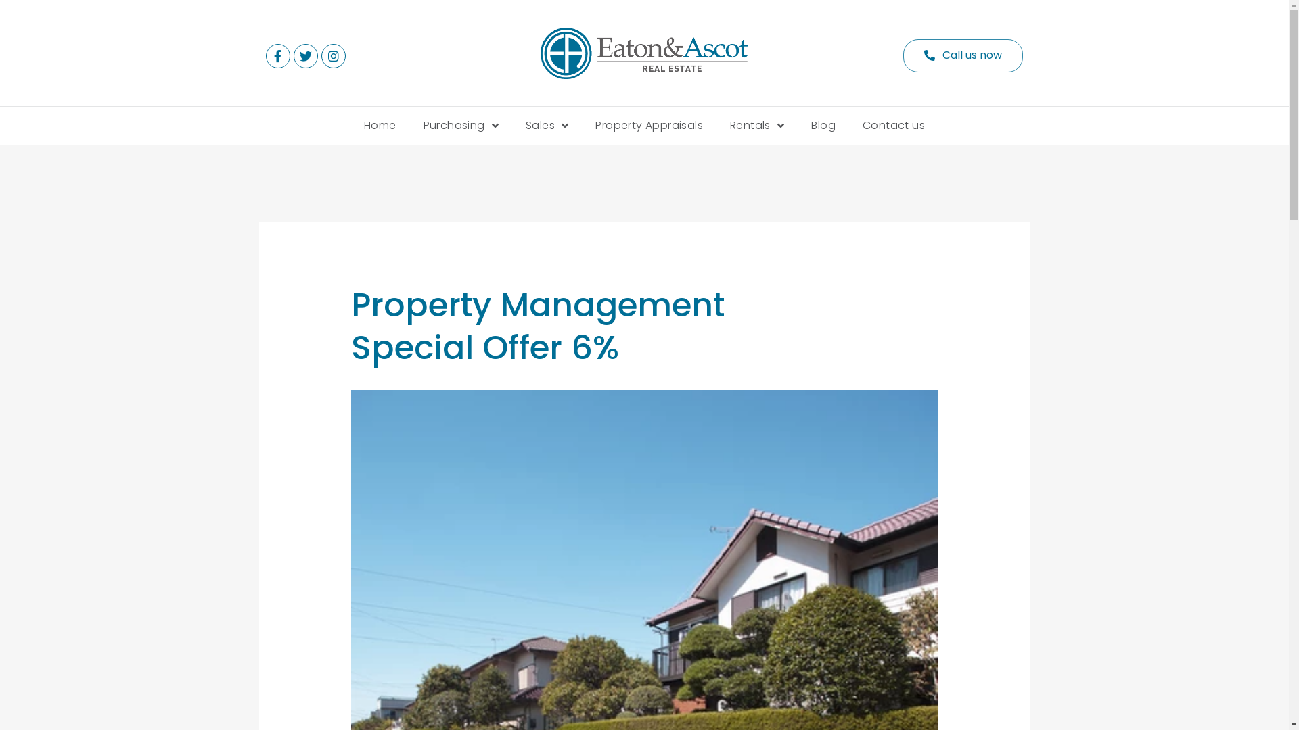  What do you see at coordinates (649, 126) in the screenshot?
I see `Property Appraisals` at bounding box center [649, 126].